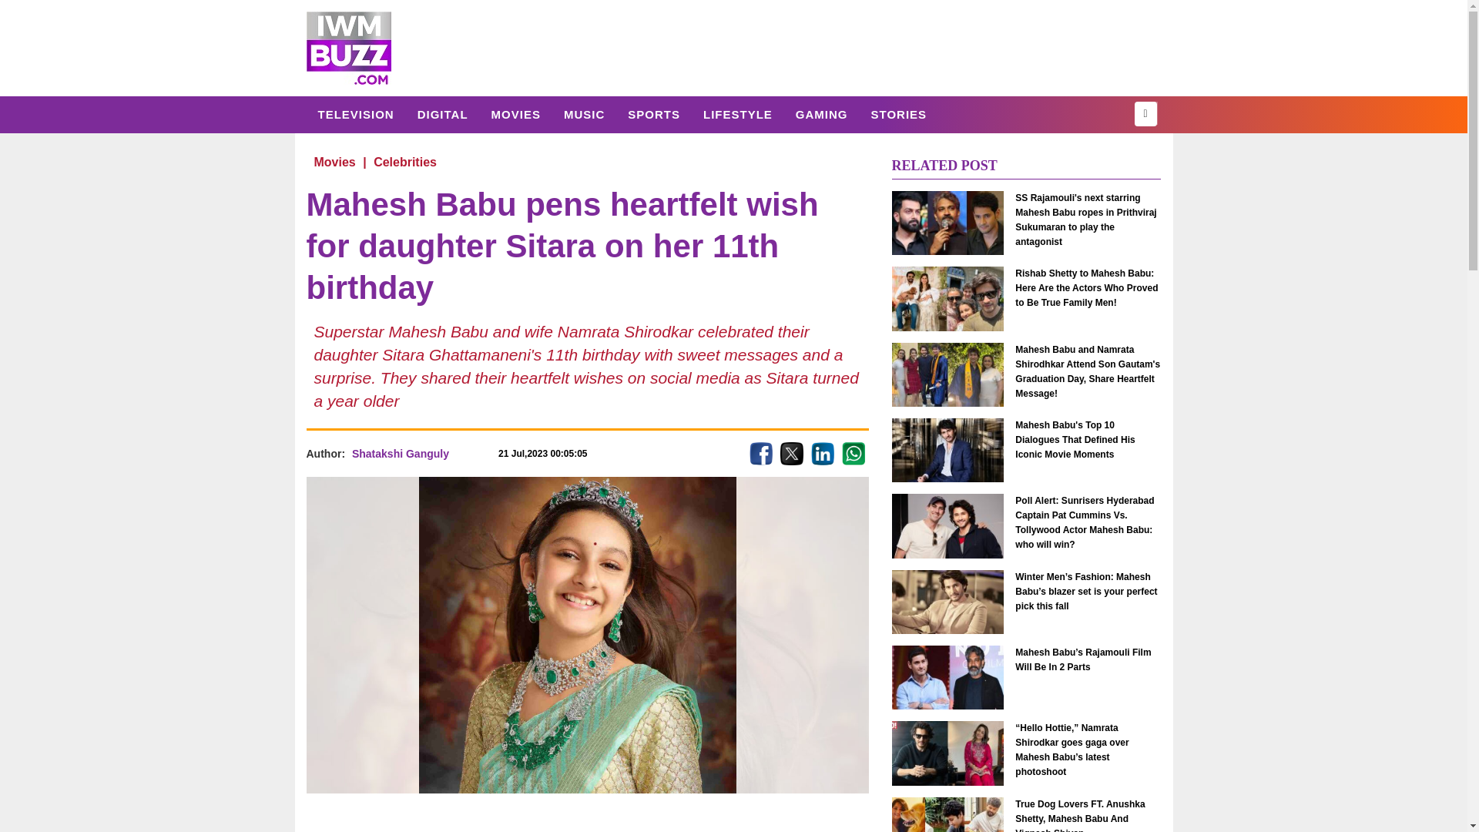  I want to click on Movies, so click(515, 114).